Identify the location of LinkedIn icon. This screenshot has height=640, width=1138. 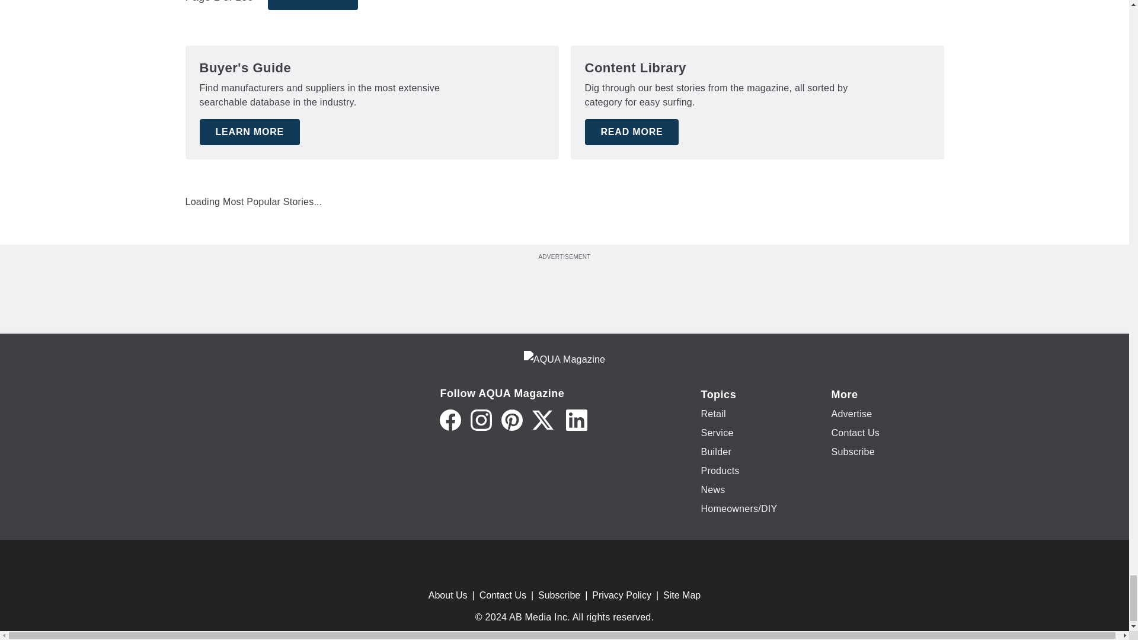
(576, 420).